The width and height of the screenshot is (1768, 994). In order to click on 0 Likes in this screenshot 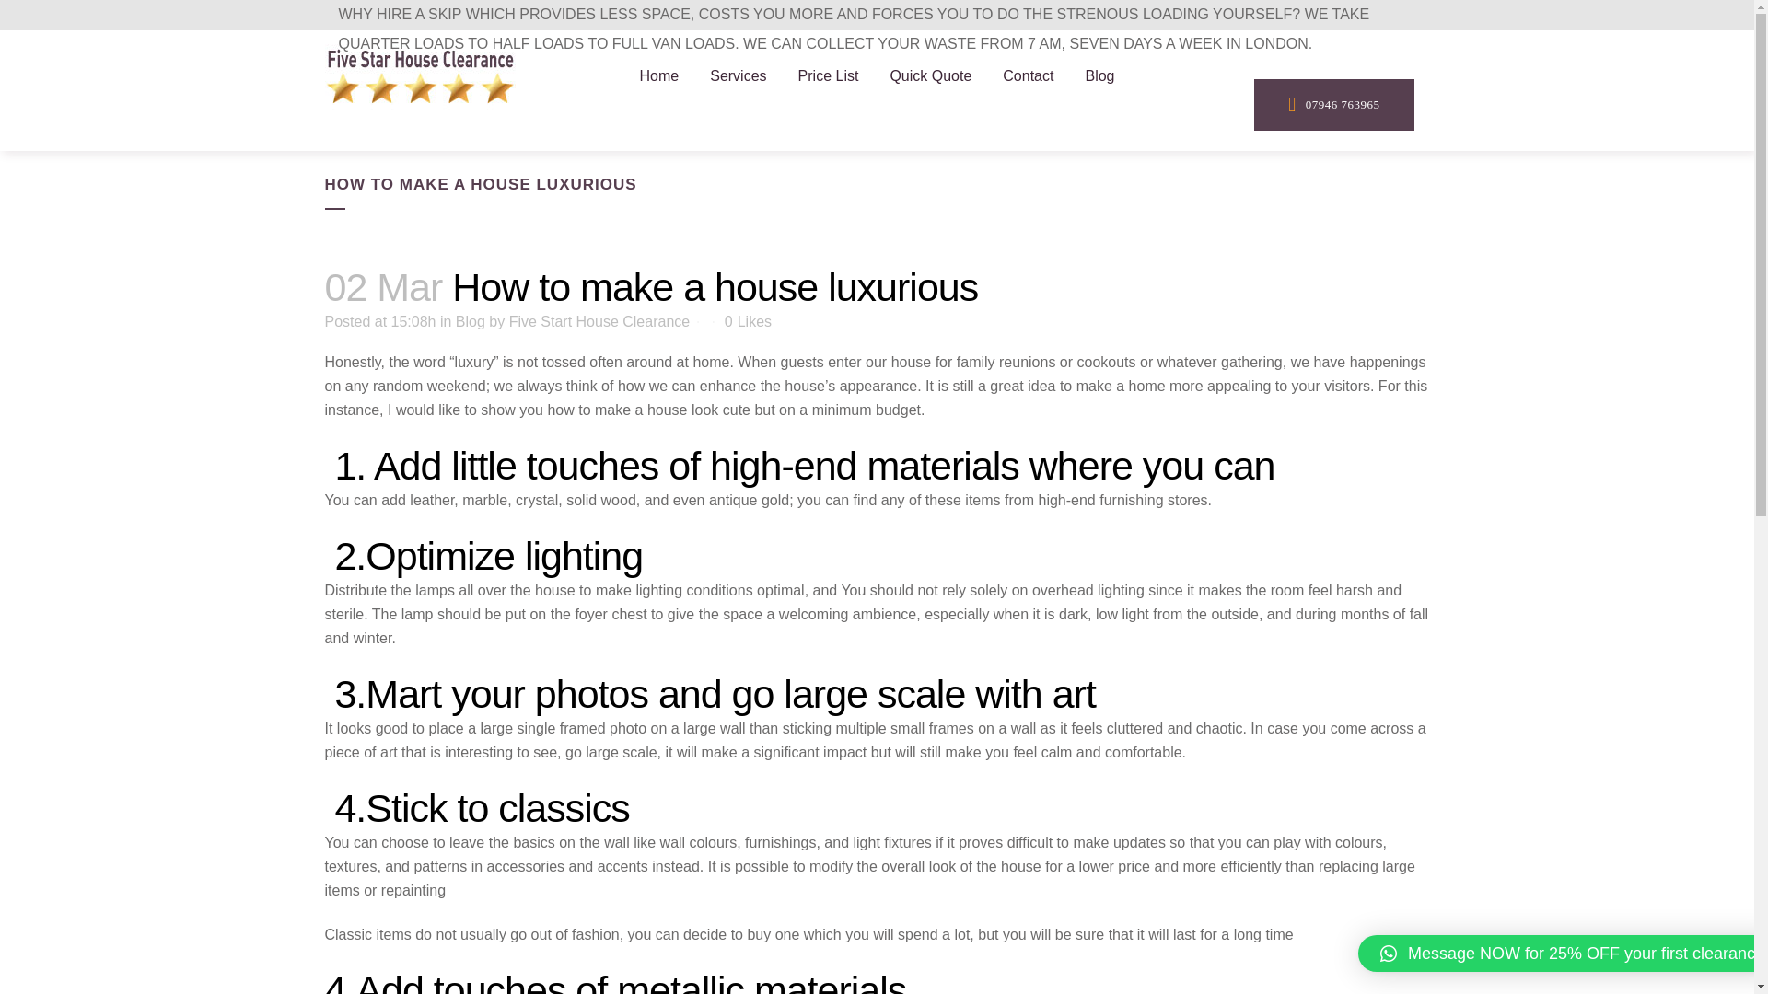, I will do `click(748, 322)`.